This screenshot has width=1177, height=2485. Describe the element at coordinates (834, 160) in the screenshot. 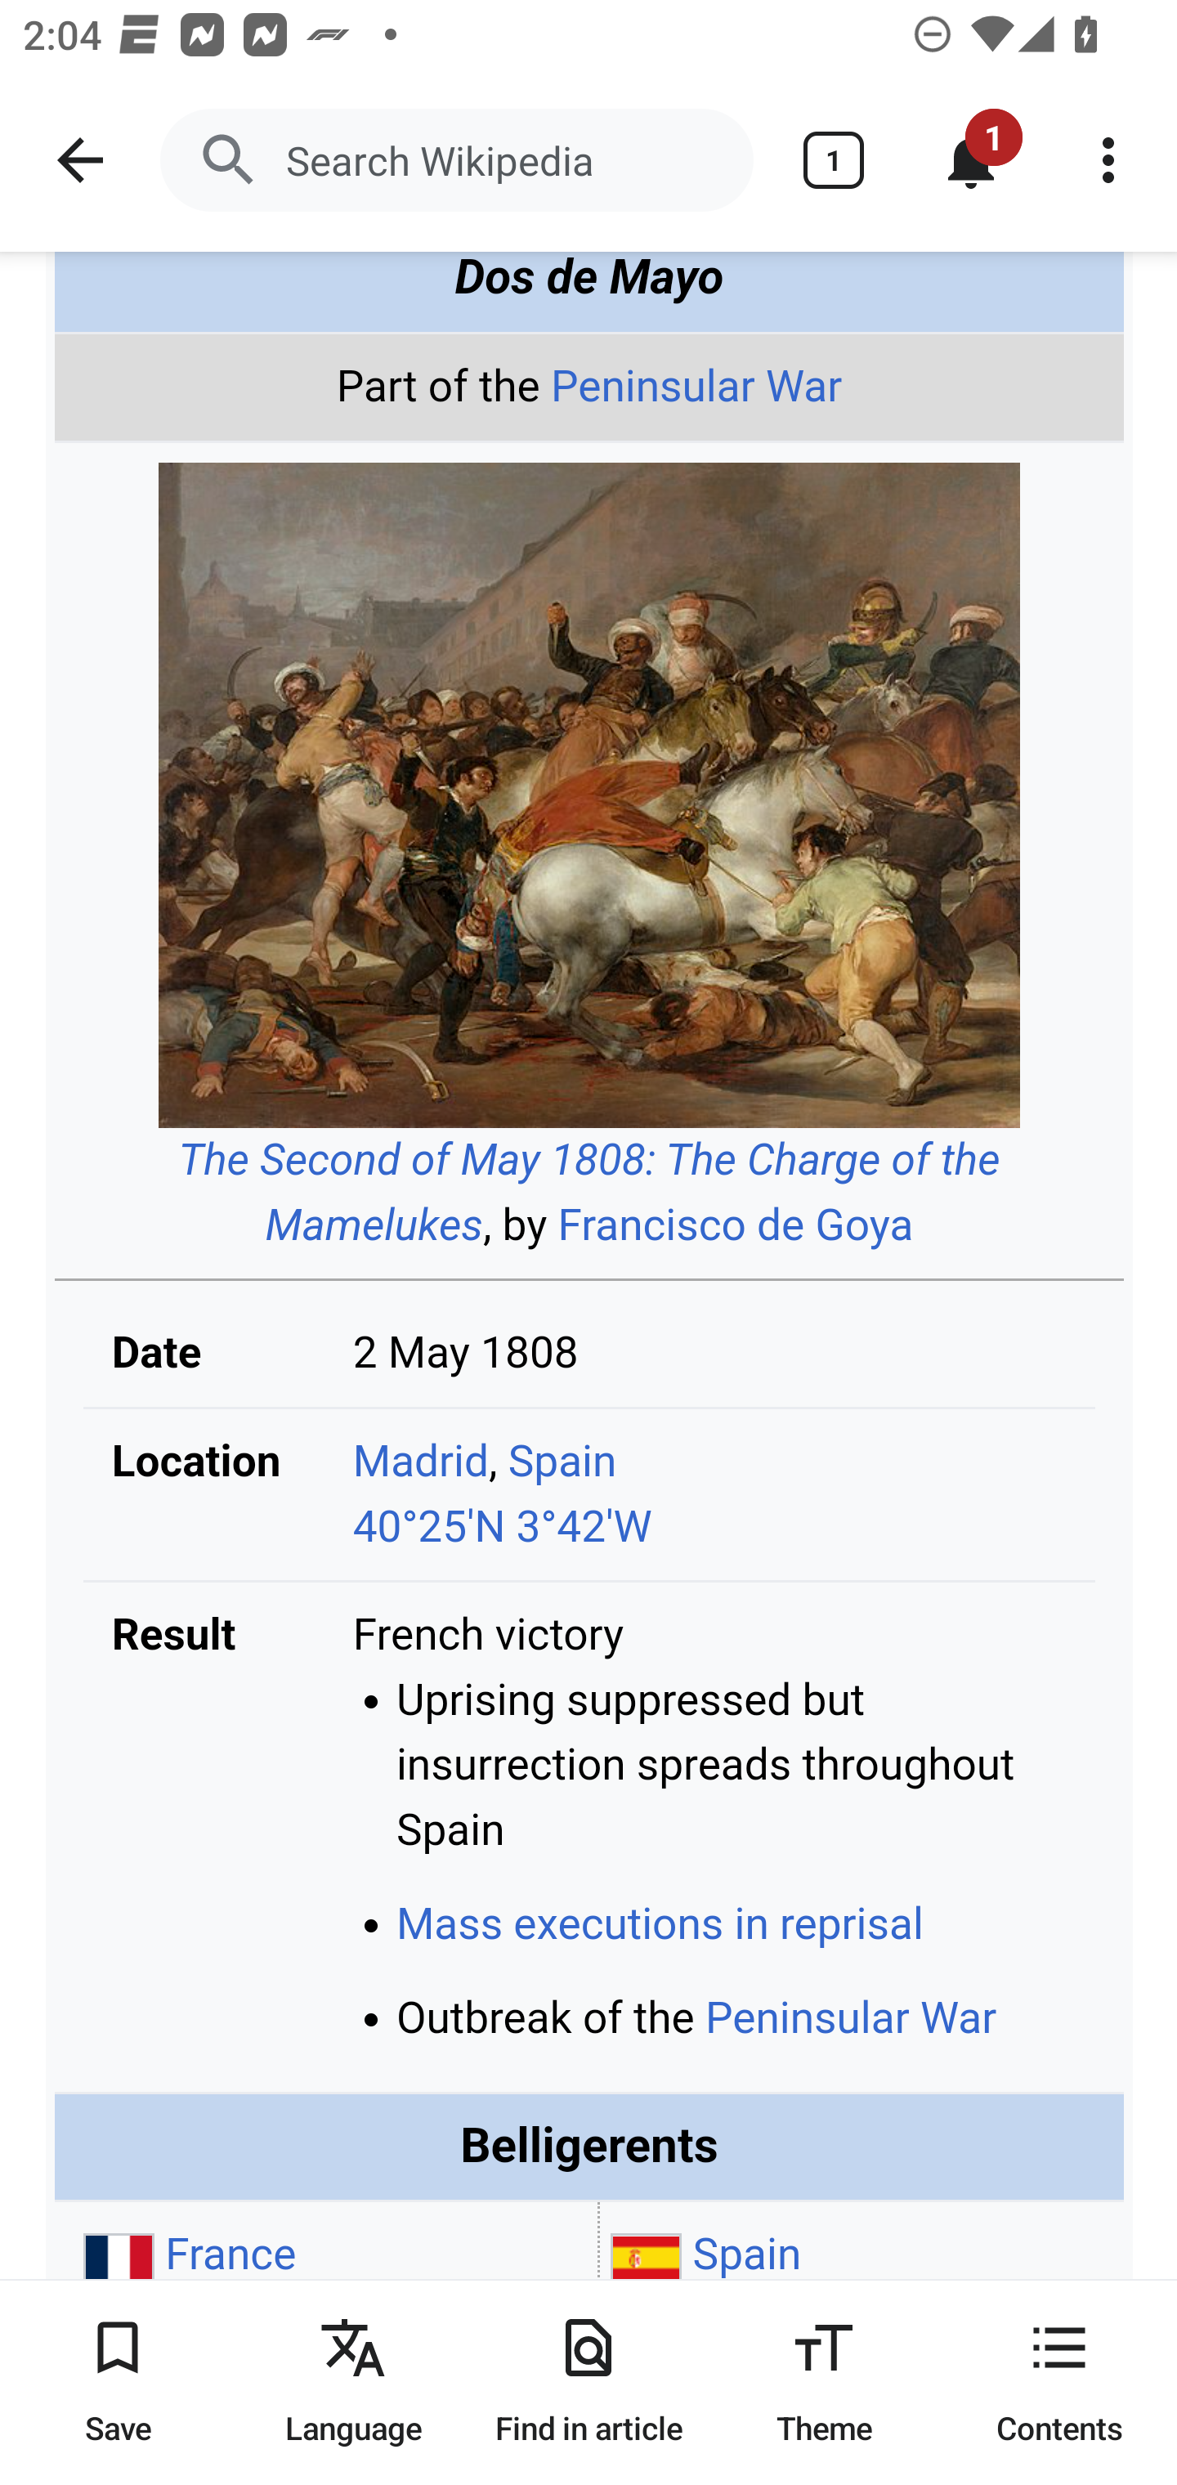

I see `Show tabs 1` at that location.